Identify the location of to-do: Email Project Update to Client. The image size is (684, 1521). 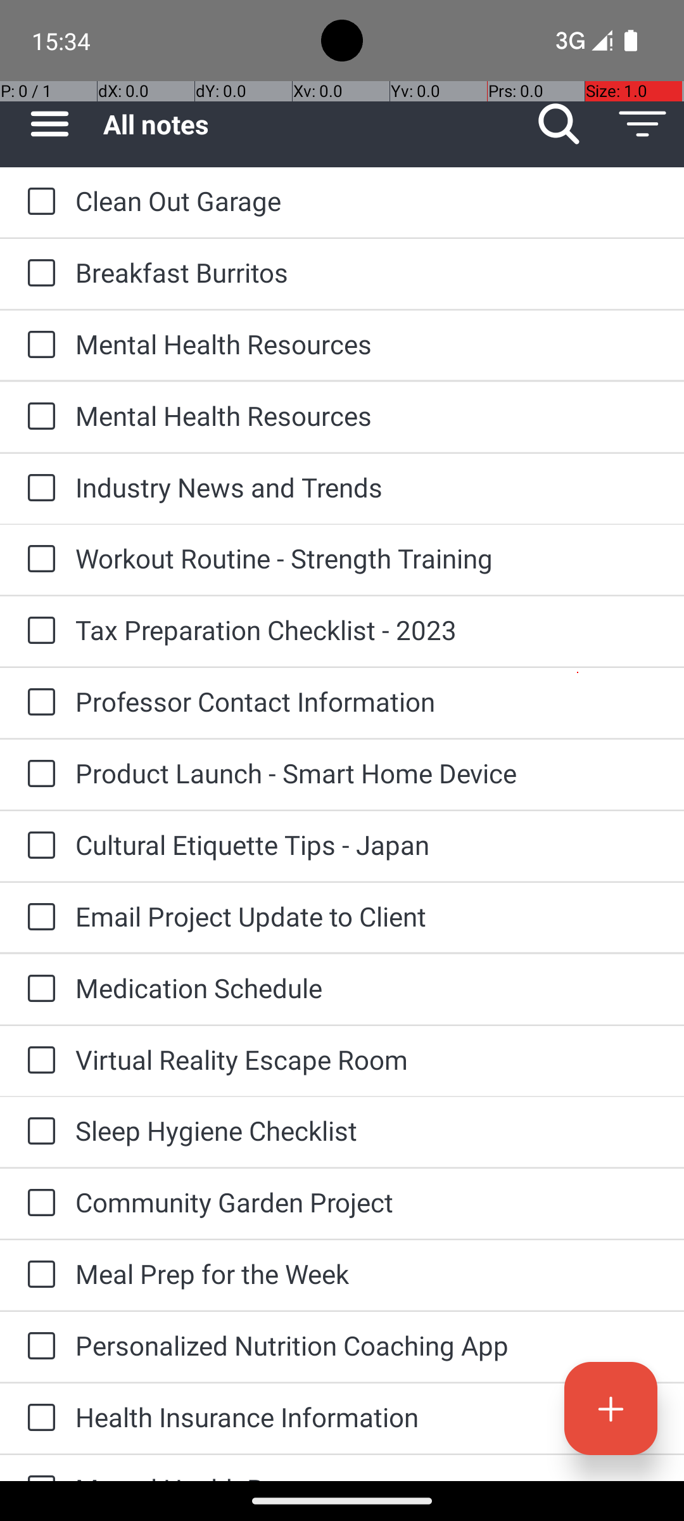
(38, 918).